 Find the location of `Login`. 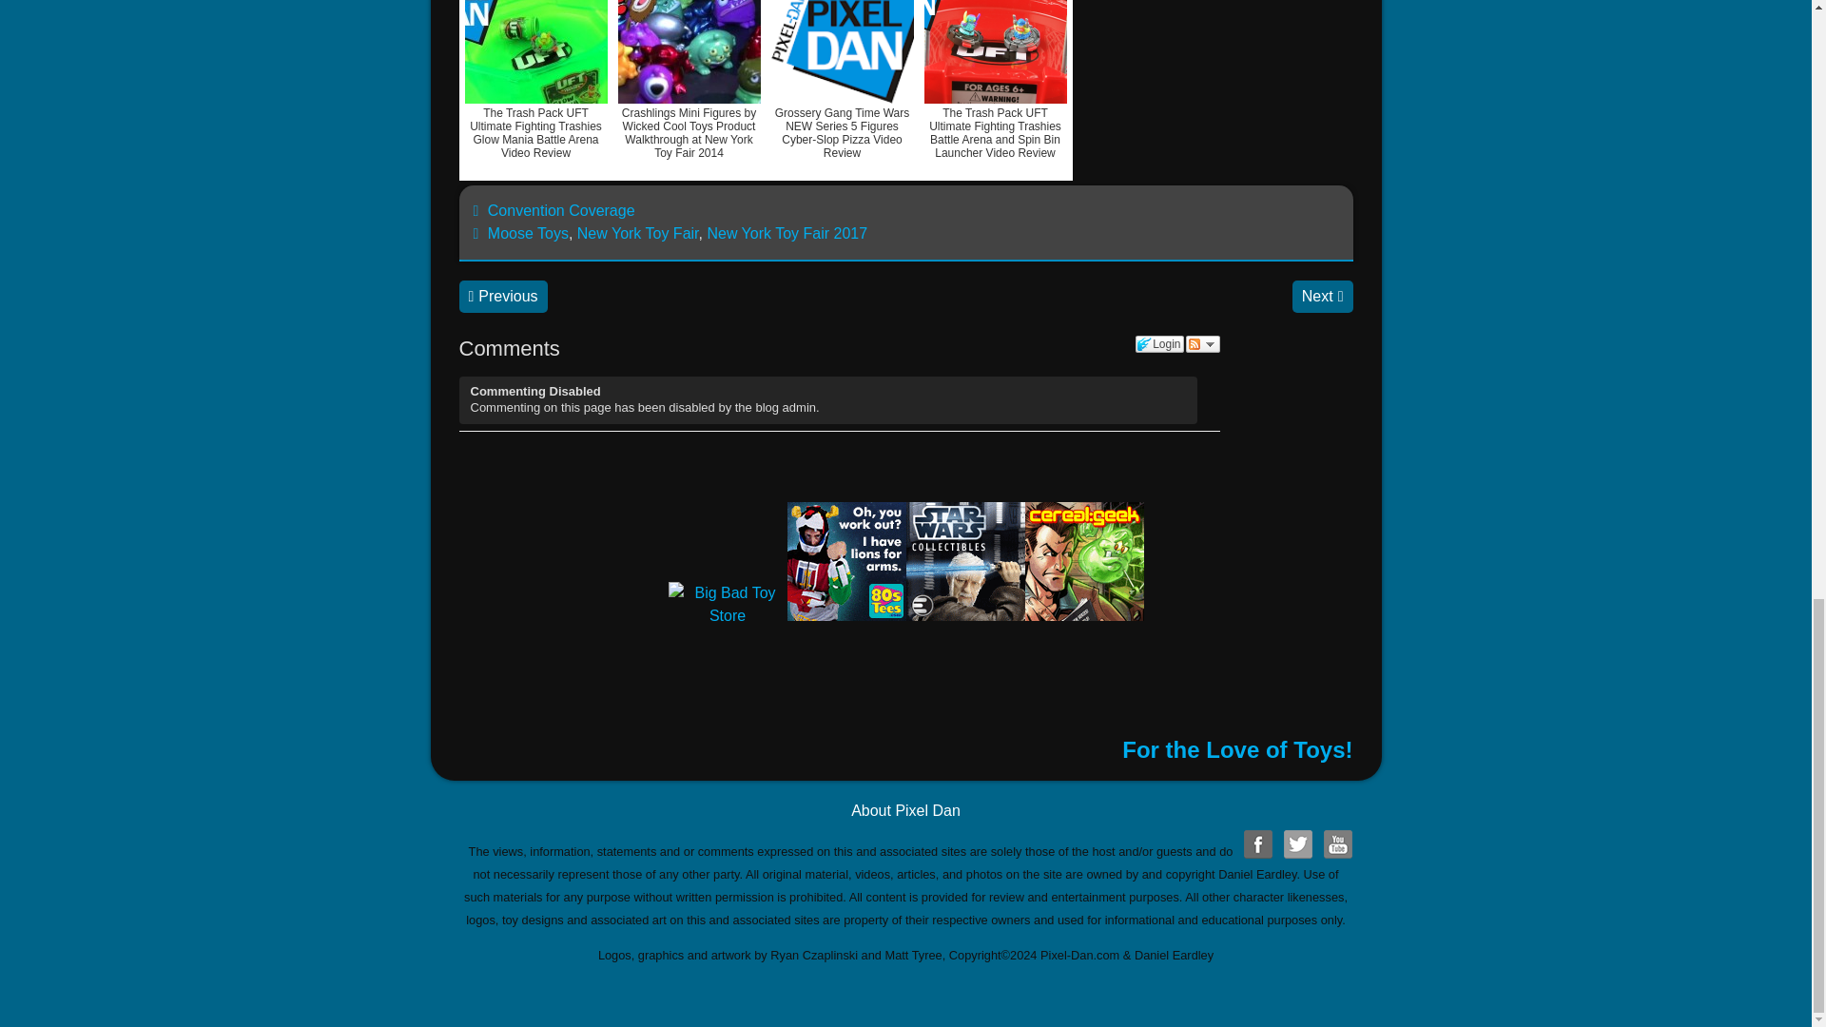

Login is located at coordinates (1159, 344).